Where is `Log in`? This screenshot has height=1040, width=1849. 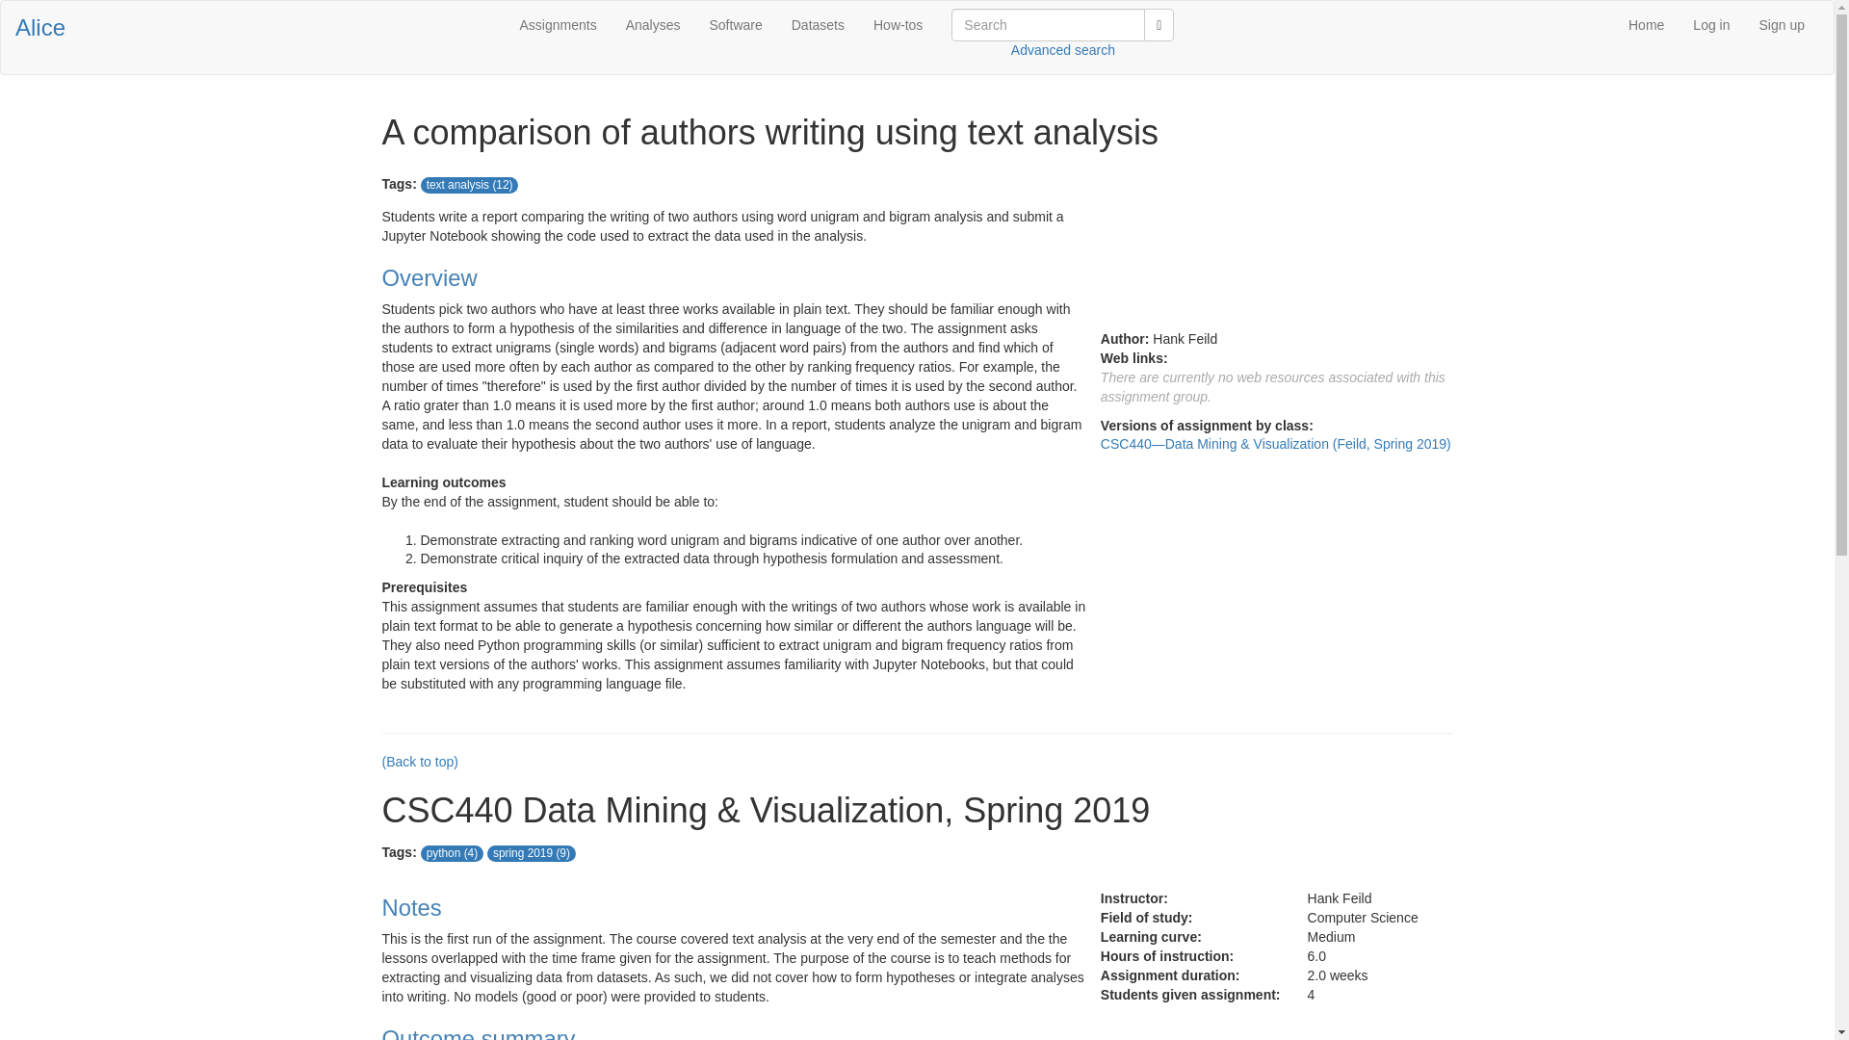
Log in is located at coordinates (1710, 25).